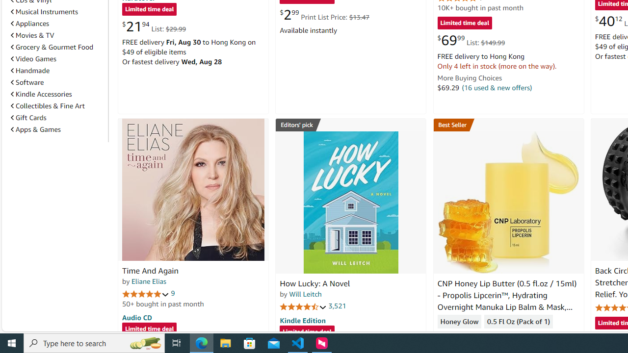 This screenshot has height=353, width=628. I want to click on Collectibles & Fine Art, so click(47, 106).